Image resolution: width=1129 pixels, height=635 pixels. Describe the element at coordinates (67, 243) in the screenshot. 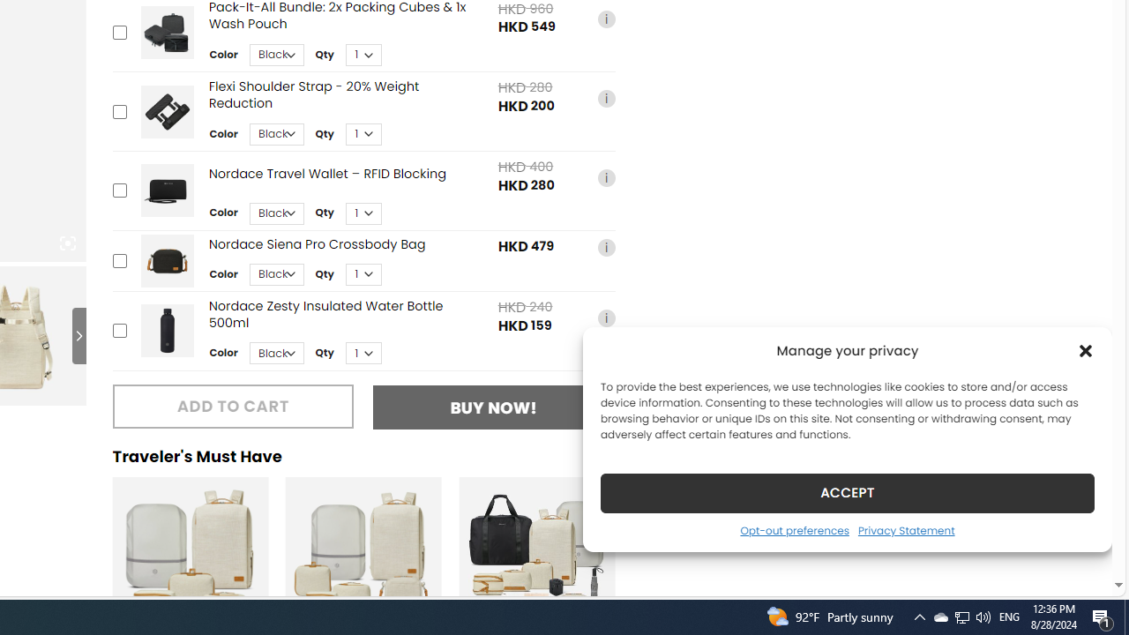

I see `Class: iconic-woothumbs-fullscreen` at that location.